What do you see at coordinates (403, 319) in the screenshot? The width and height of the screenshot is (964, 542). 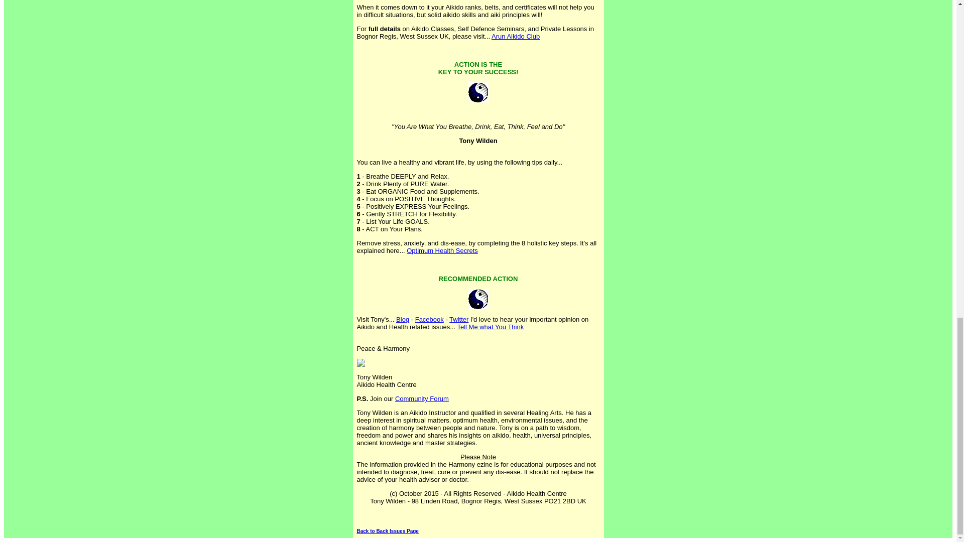 I see `Blog` at bounding box center [403, 319].